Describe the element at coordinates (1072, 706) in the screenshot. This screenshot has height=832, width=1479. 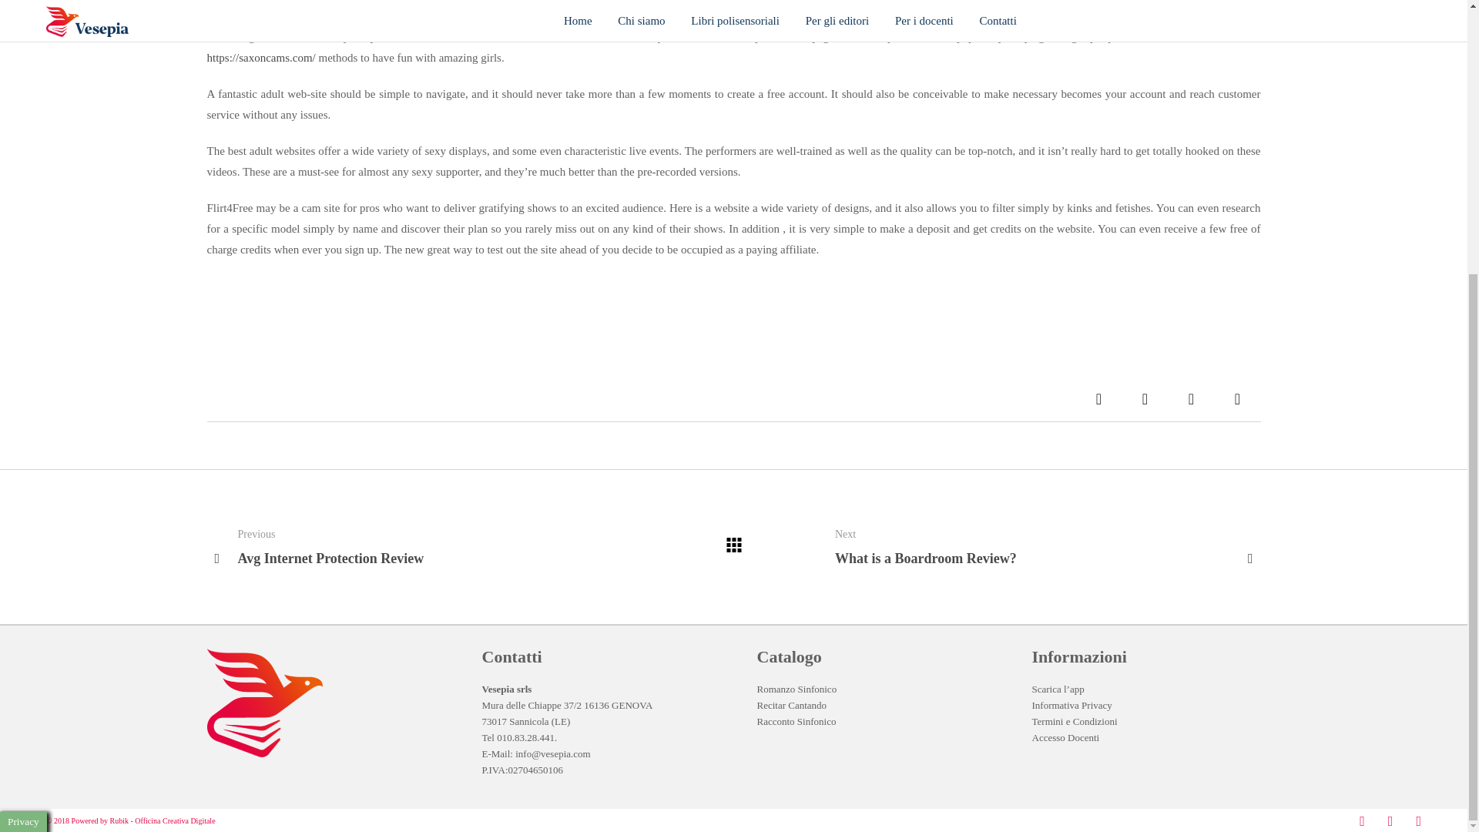
I see `Racconto Sinfonico` at that location.